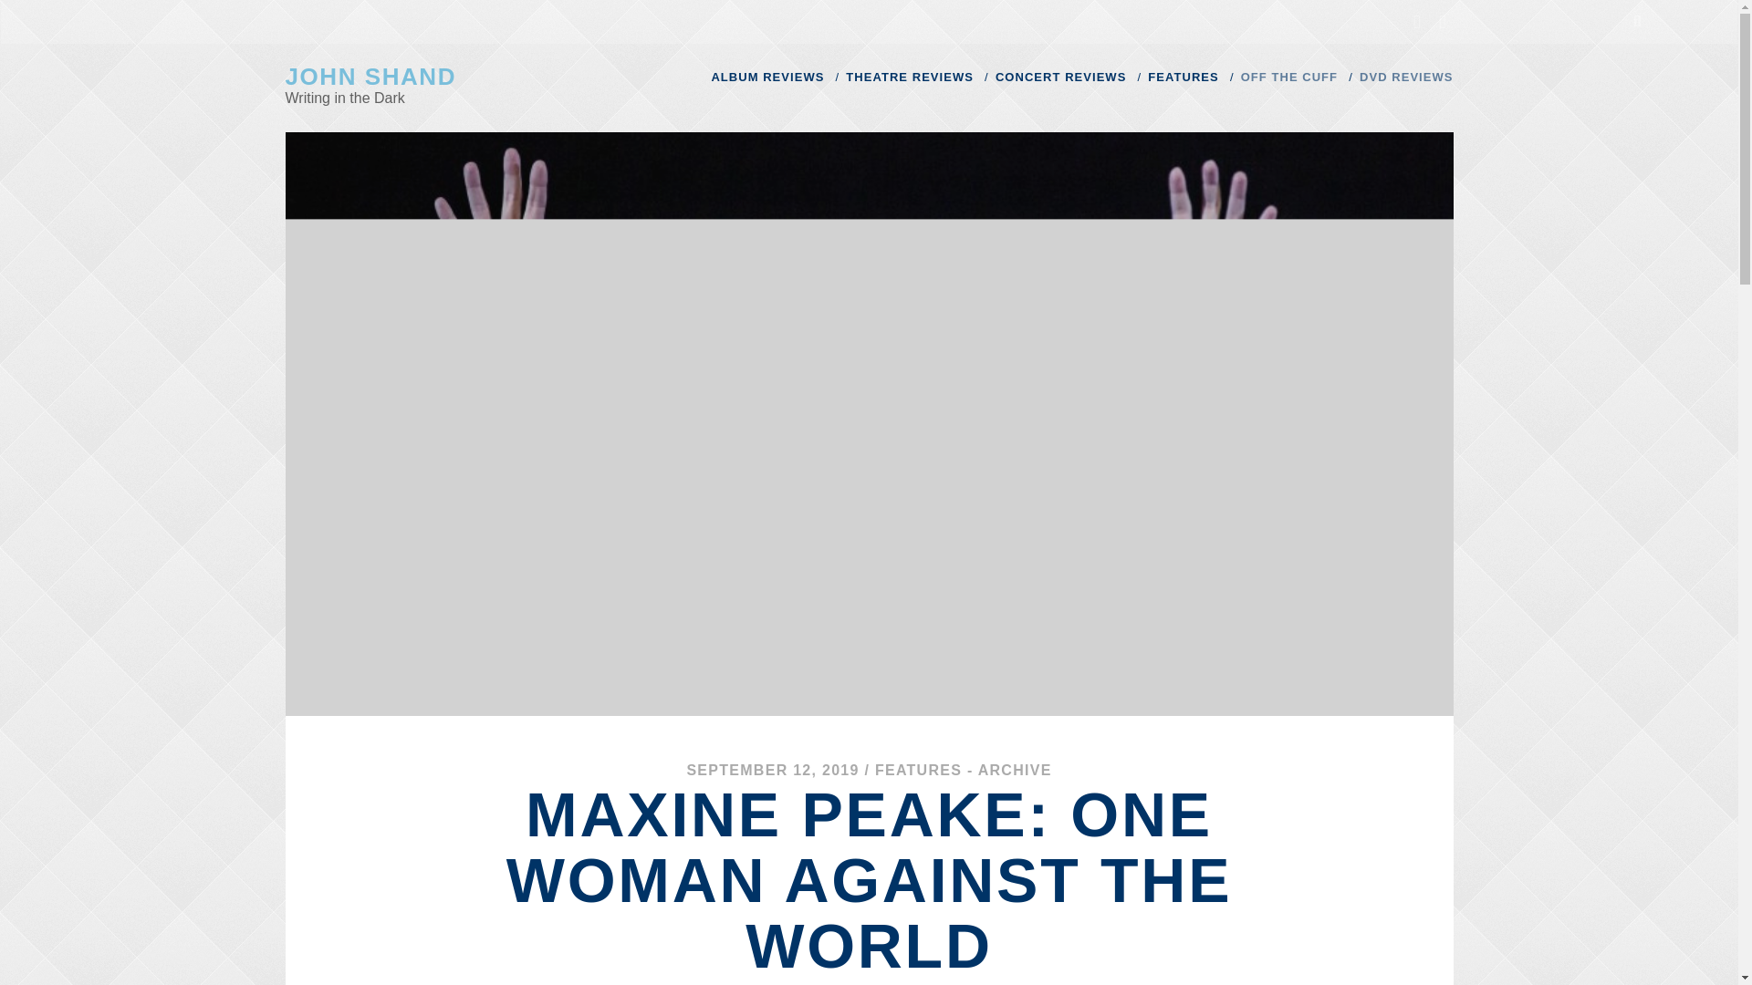 This screenshot has height=985, width=1752. What do you see at coordinates (1405, 78) in the screenshot?
I see `DVD REVIEWS` at bounding box center [1405, 78].